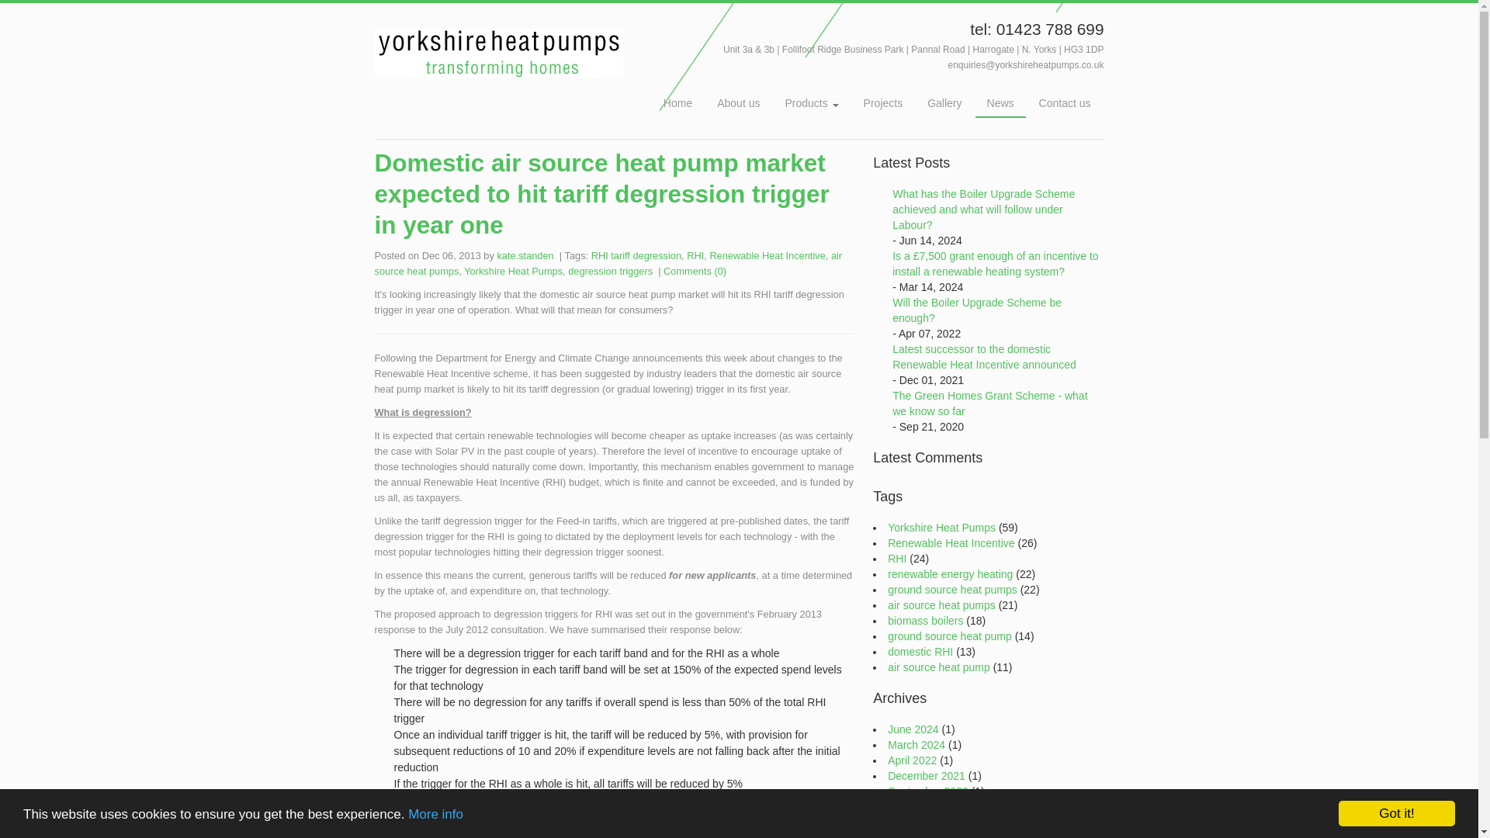 This screenshot has width=1490, height=838. I want to click on degression triggers, so click(610, 272).